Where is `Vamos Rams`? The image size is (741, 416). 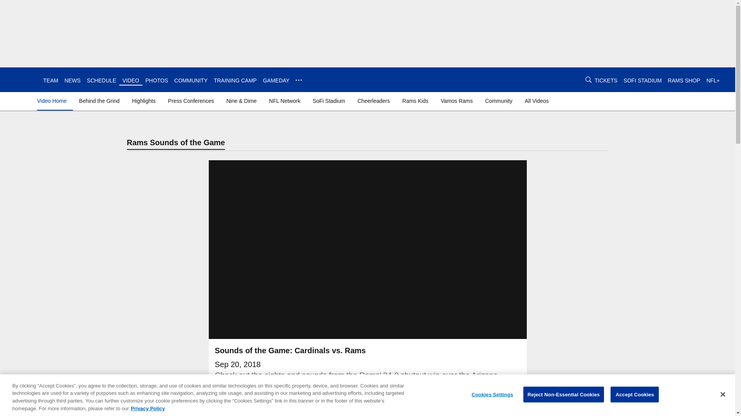 Vamos Rams is located at coordinates (457, 101).